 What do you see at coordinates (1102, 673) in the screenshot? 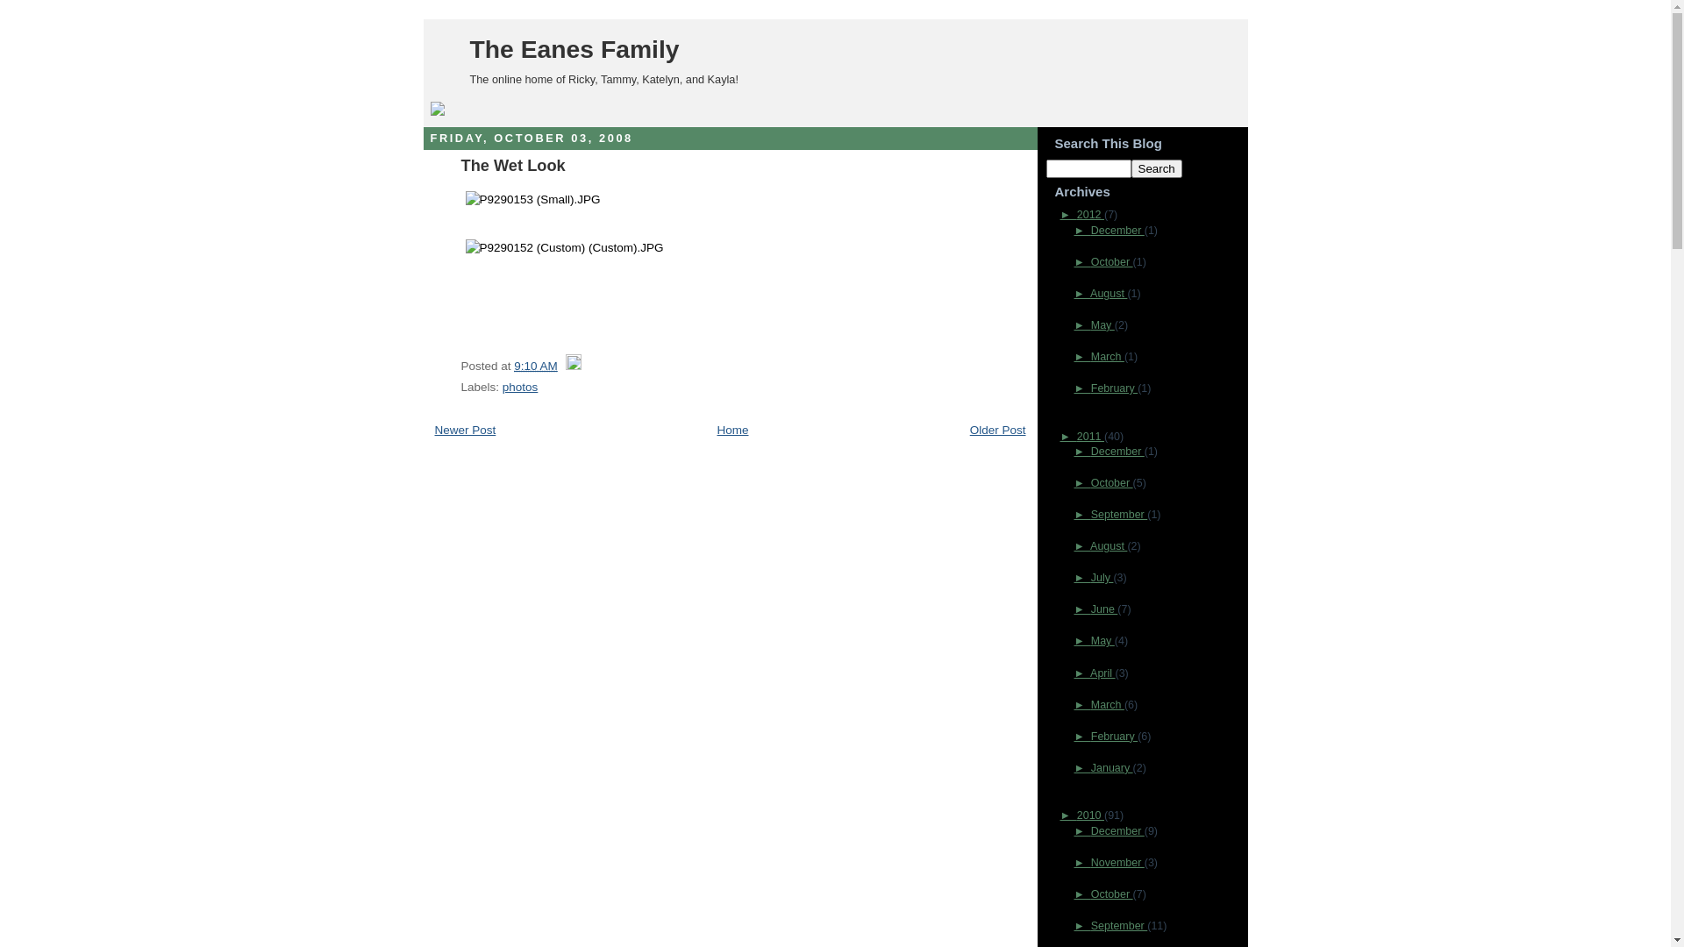
I see `April` at bounding box center [1102, 673].